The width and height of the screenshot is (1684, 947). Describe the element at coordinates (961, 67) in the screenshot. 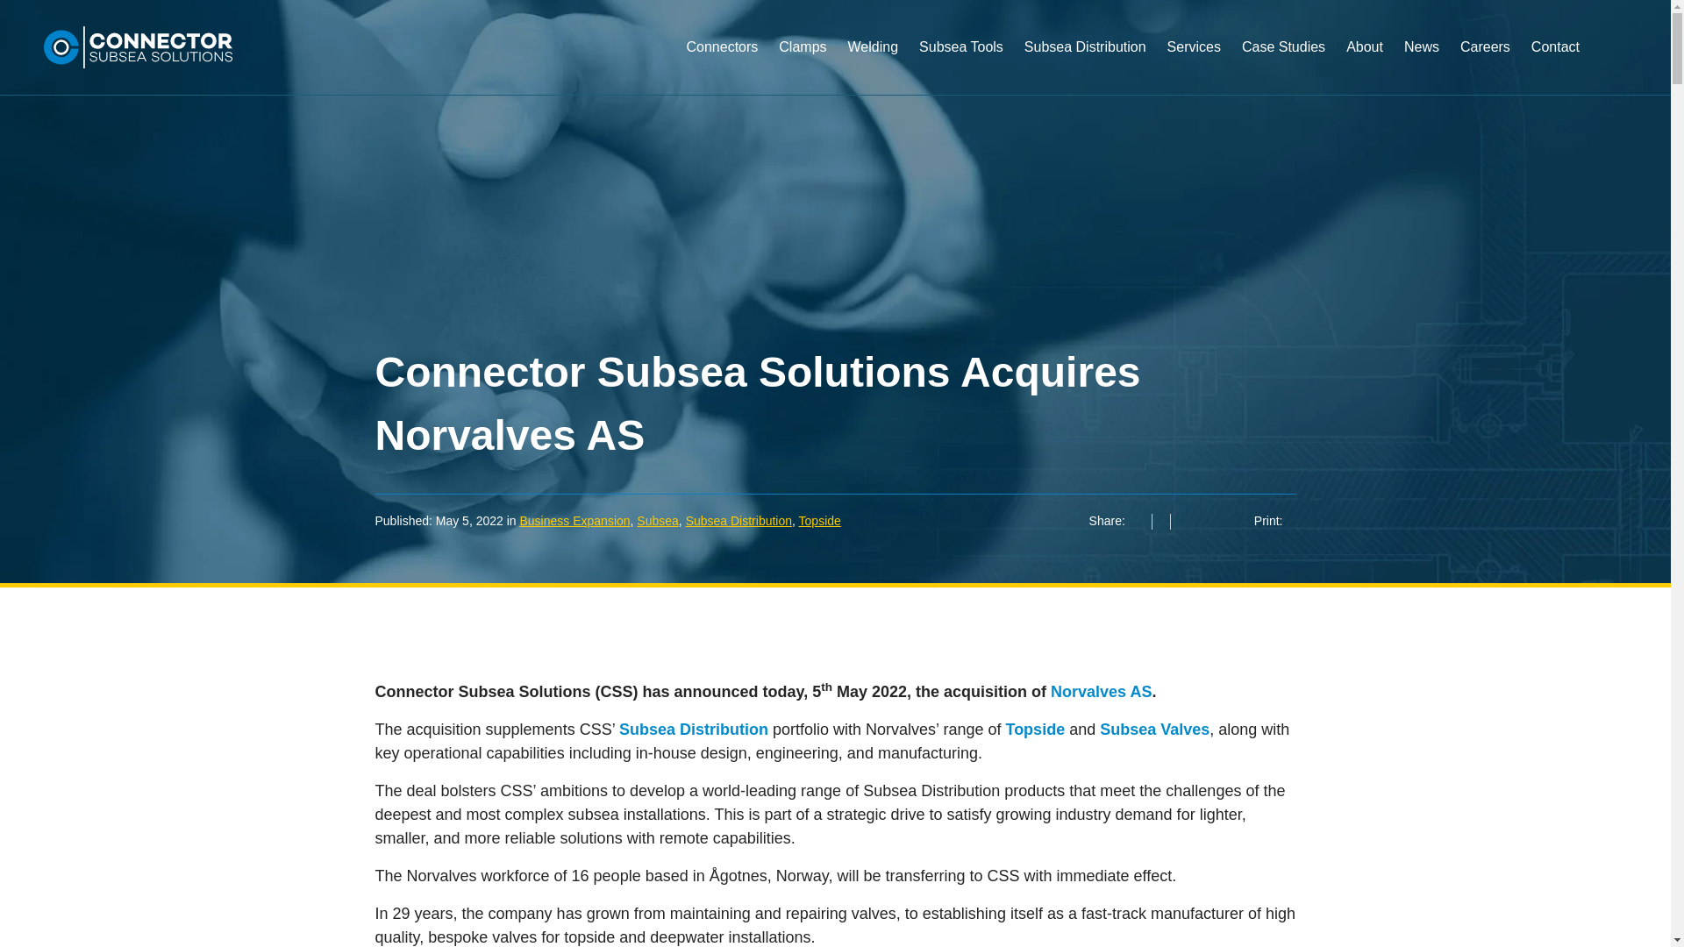

I see `Subsea Tools` at that location.